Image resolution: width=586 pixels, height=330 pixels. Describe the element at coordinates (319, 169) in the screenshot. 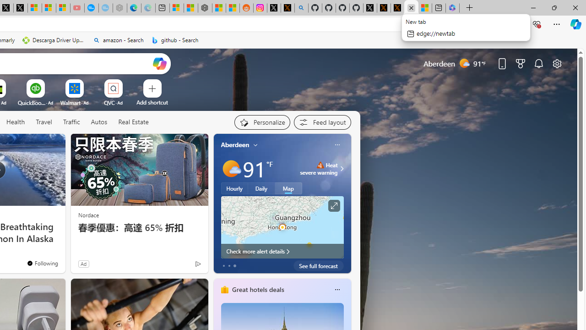

I see `Heat - Severe Heat severe warning` at that location.